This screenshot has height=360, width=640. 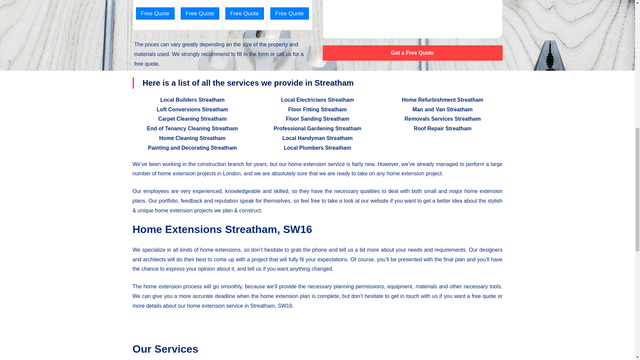 I want to click on Free Quote, so click(x=244, y=13).